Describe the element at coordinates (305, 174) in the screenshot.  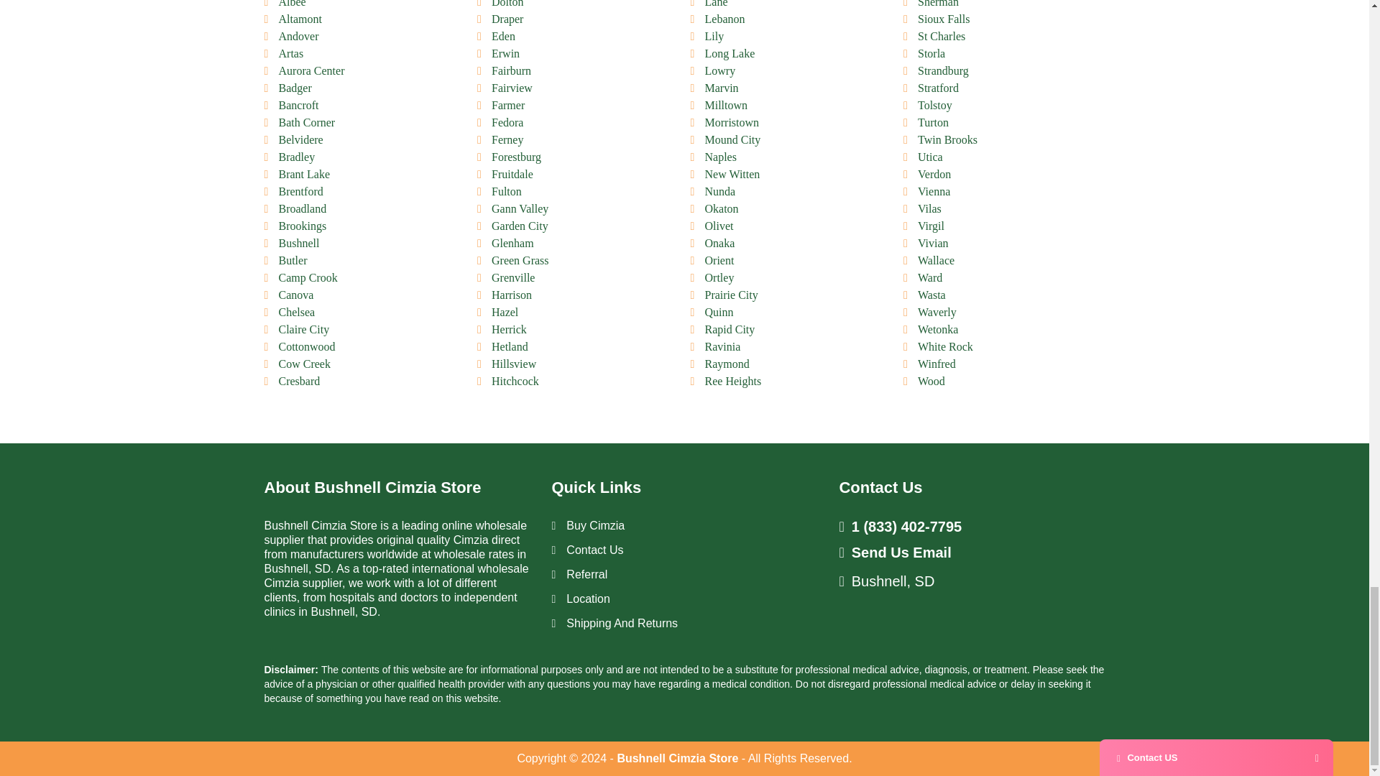
I see `Brant Lake` at that location.